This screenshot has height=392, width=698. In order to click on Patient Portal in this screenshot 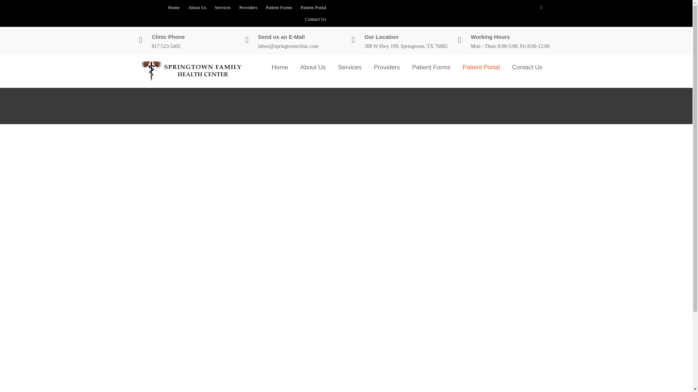, I will do `click(313, 7)`.